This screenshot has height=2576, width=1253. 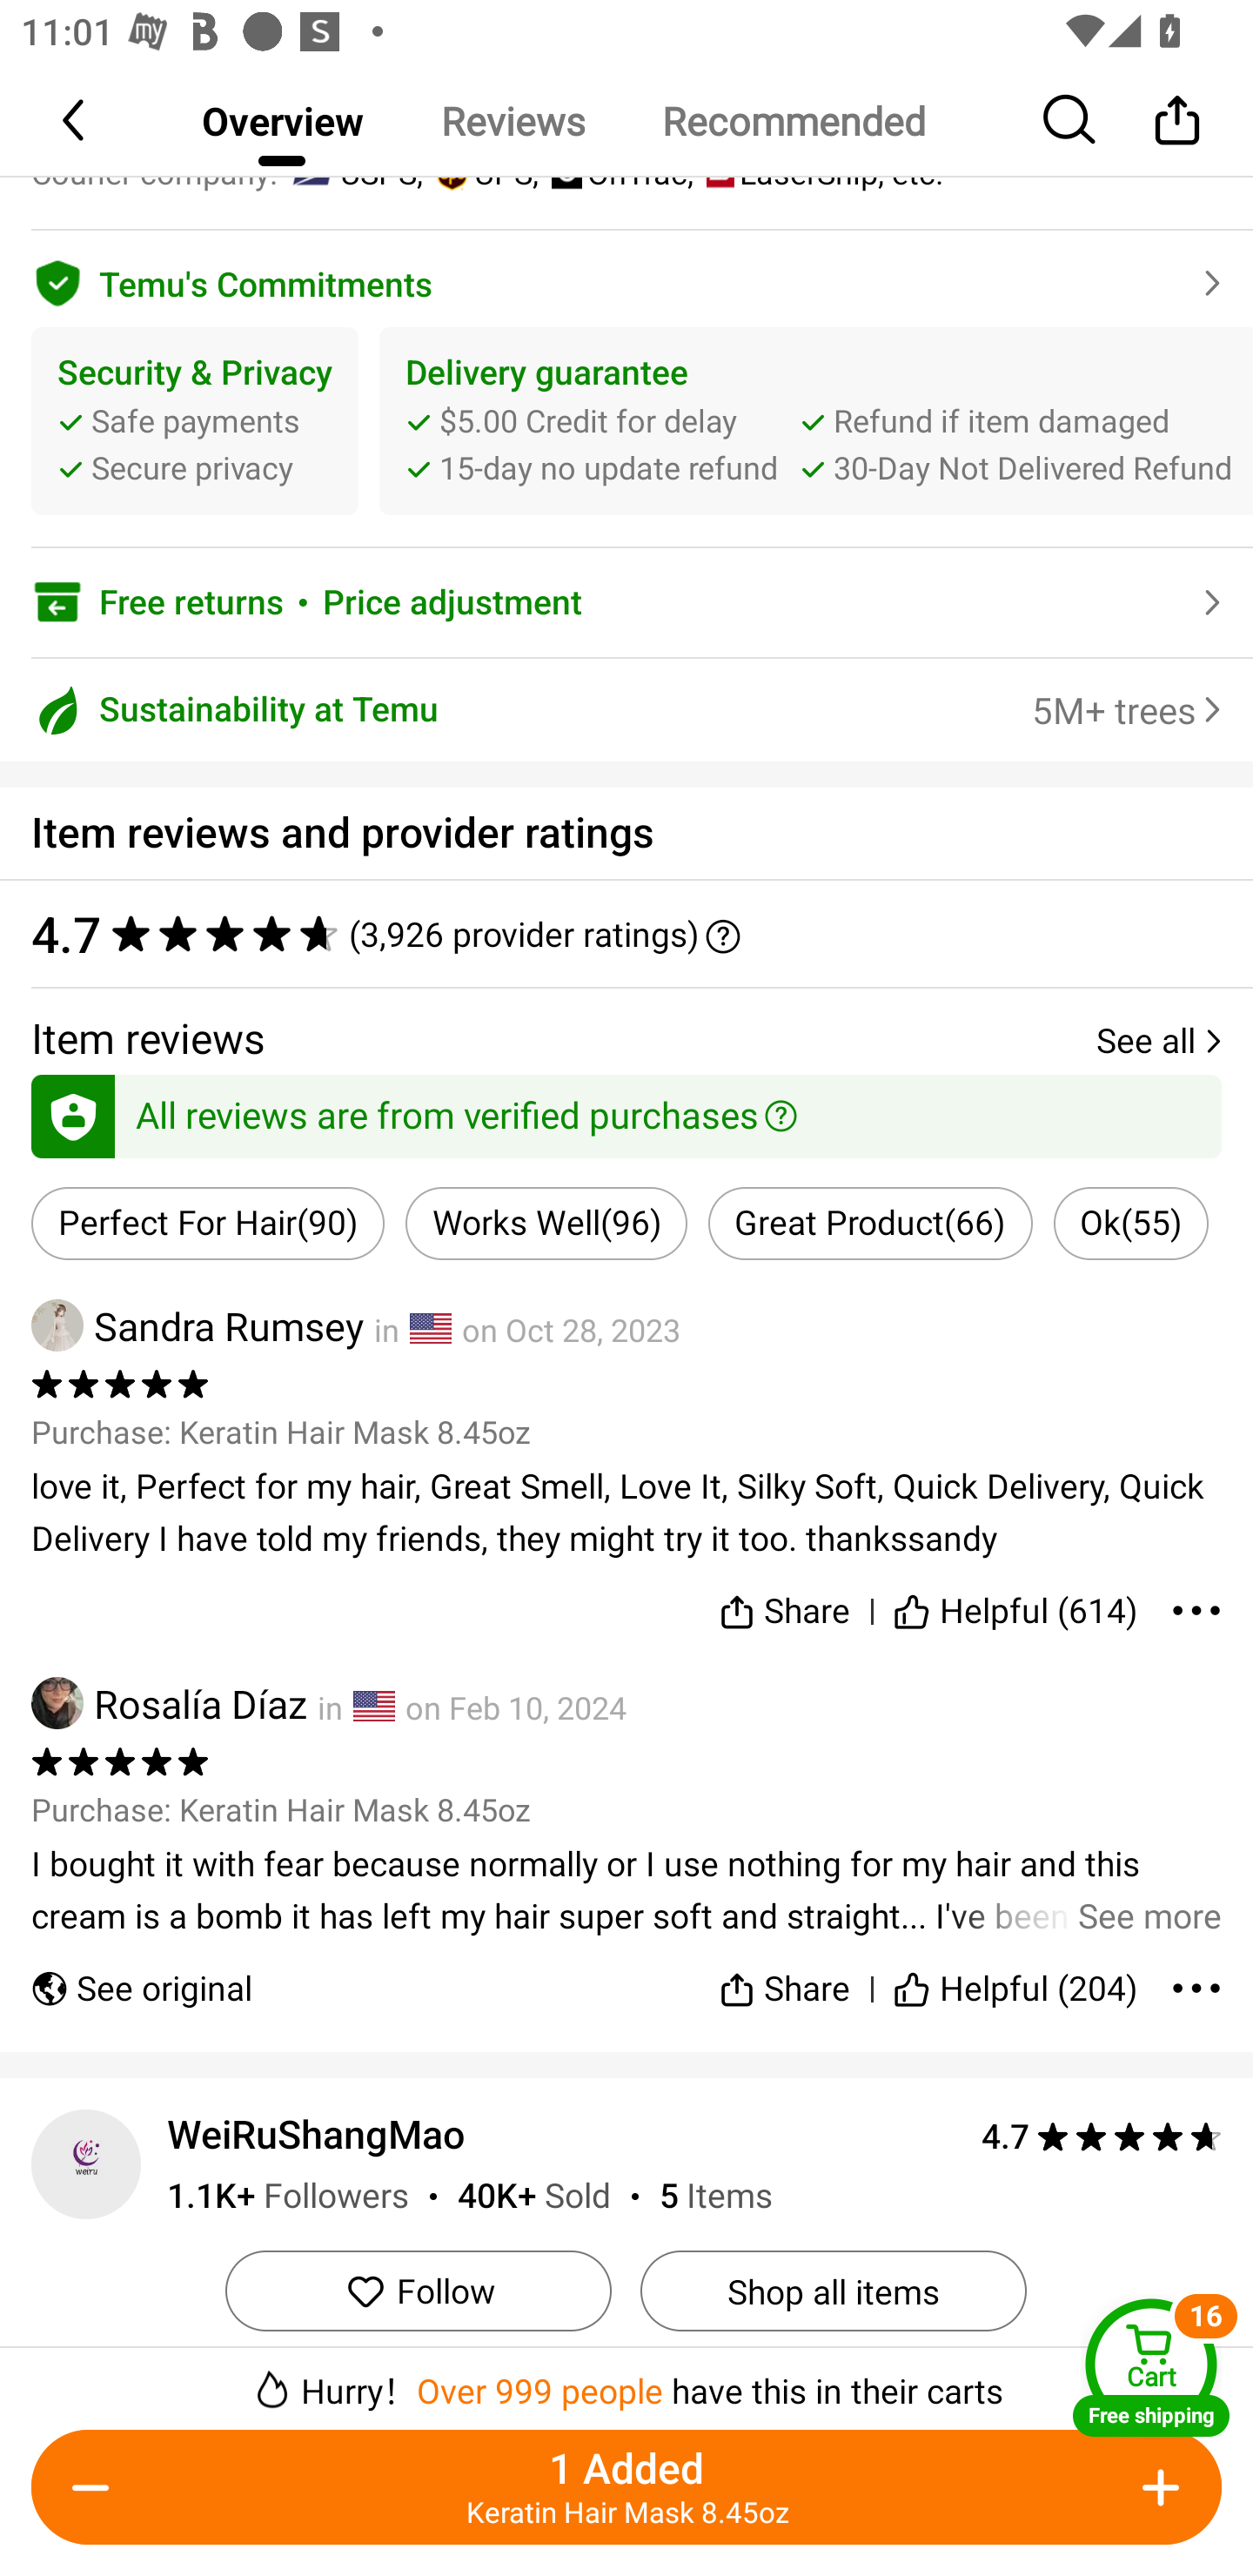 I want to click on Reviews, so click(x=512, y=120).